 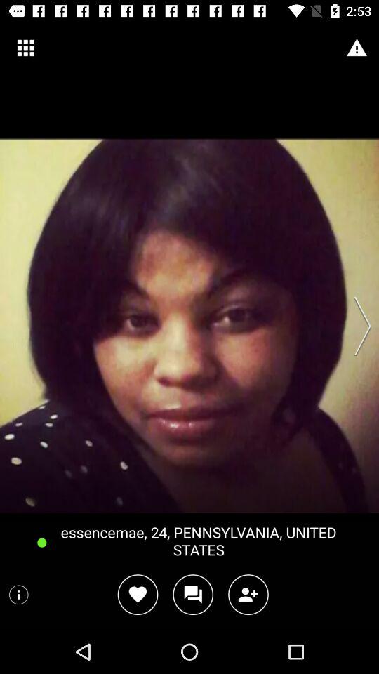 I want to click on click add person symbol, so click(x=248, y=594).